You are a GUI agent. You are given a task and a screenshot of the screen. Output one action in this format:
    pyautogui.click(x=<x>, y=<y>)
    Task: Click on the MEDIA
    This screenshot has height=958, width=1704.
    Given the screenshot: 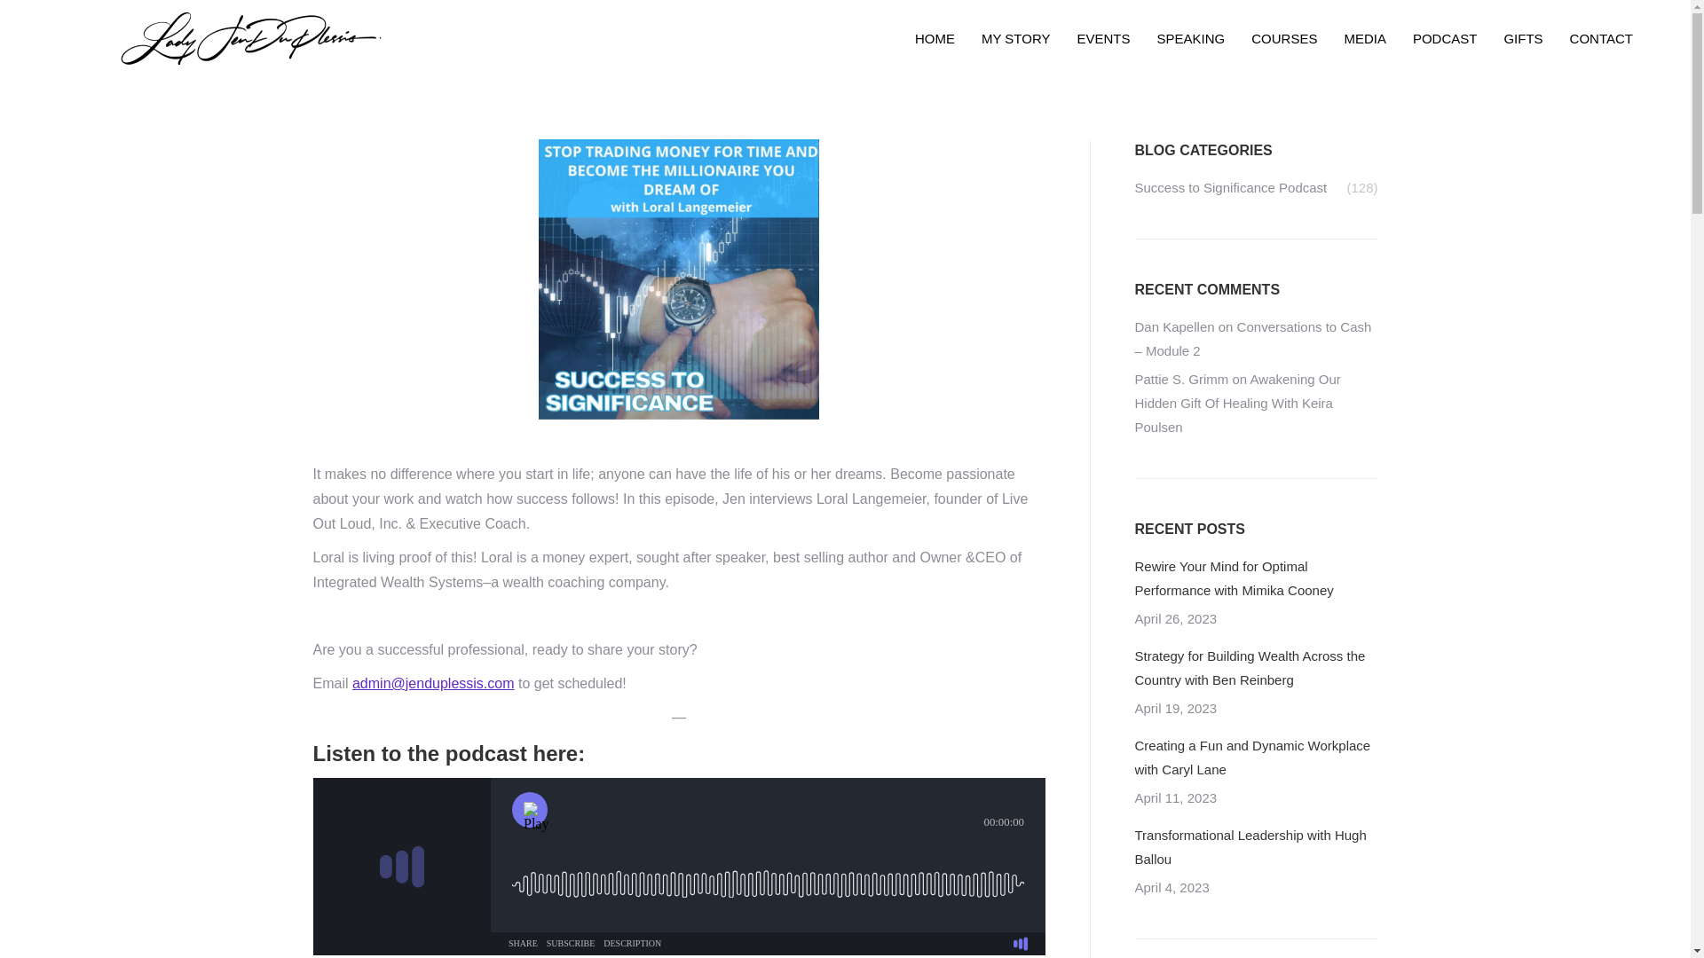 What is the action you would take?
    pyautogui.click(x=1365, y=39)
    